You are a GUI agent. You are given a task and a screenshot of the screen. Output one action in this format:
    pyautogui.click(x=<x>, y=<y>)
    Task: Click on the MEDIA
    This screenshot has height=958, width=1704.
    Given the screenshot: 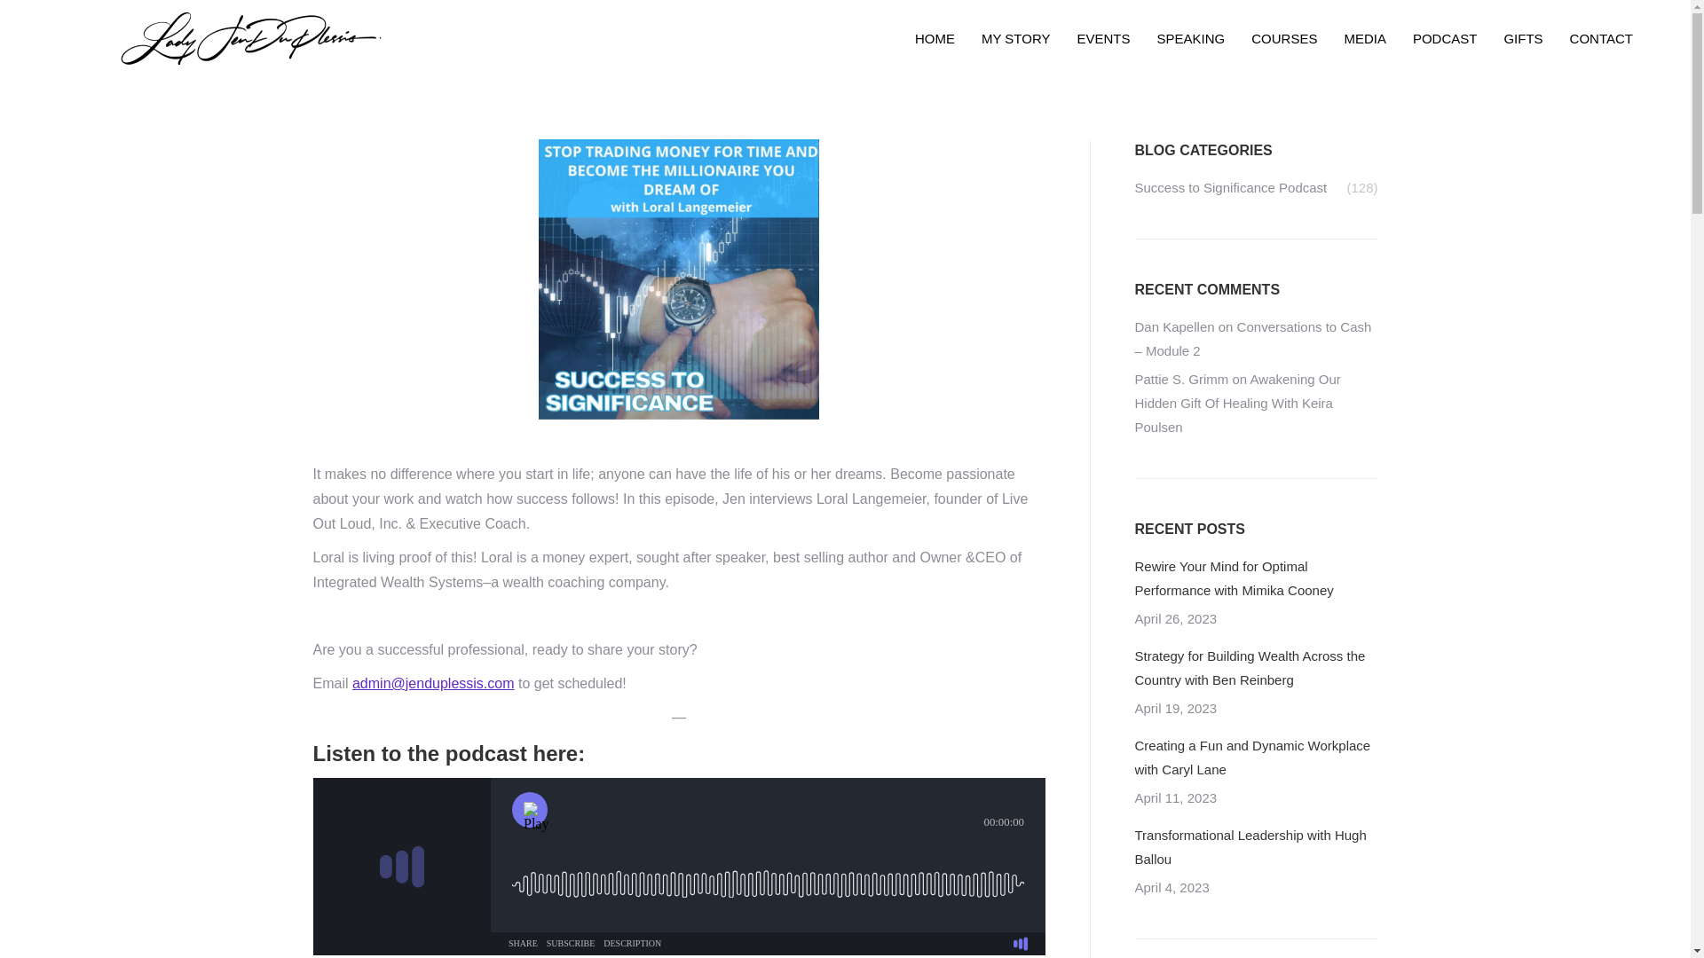 What is the action you would take?
    pyautogui.click(x=1365, y=39)
    